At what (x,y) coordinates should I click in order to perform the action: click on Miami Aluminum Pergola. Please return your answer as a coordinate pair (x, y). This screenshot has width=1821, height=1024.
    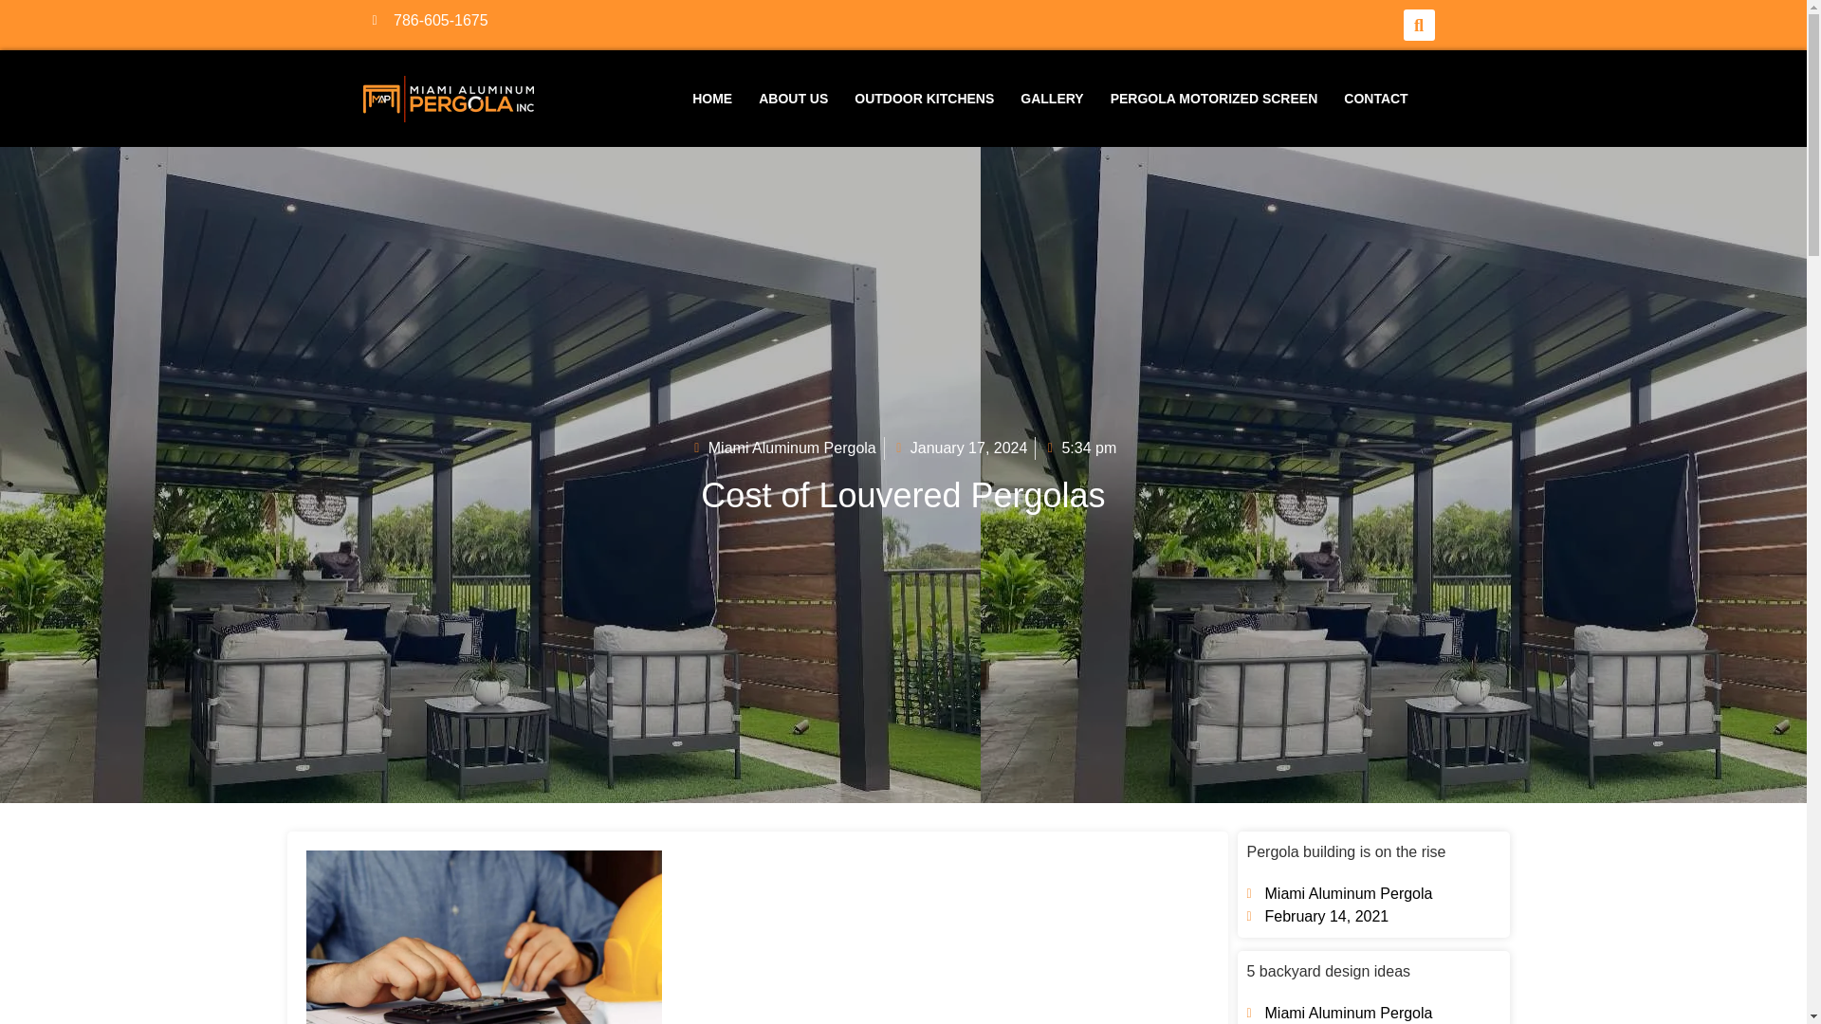
    Looking at the image, I should click on (782, 448).